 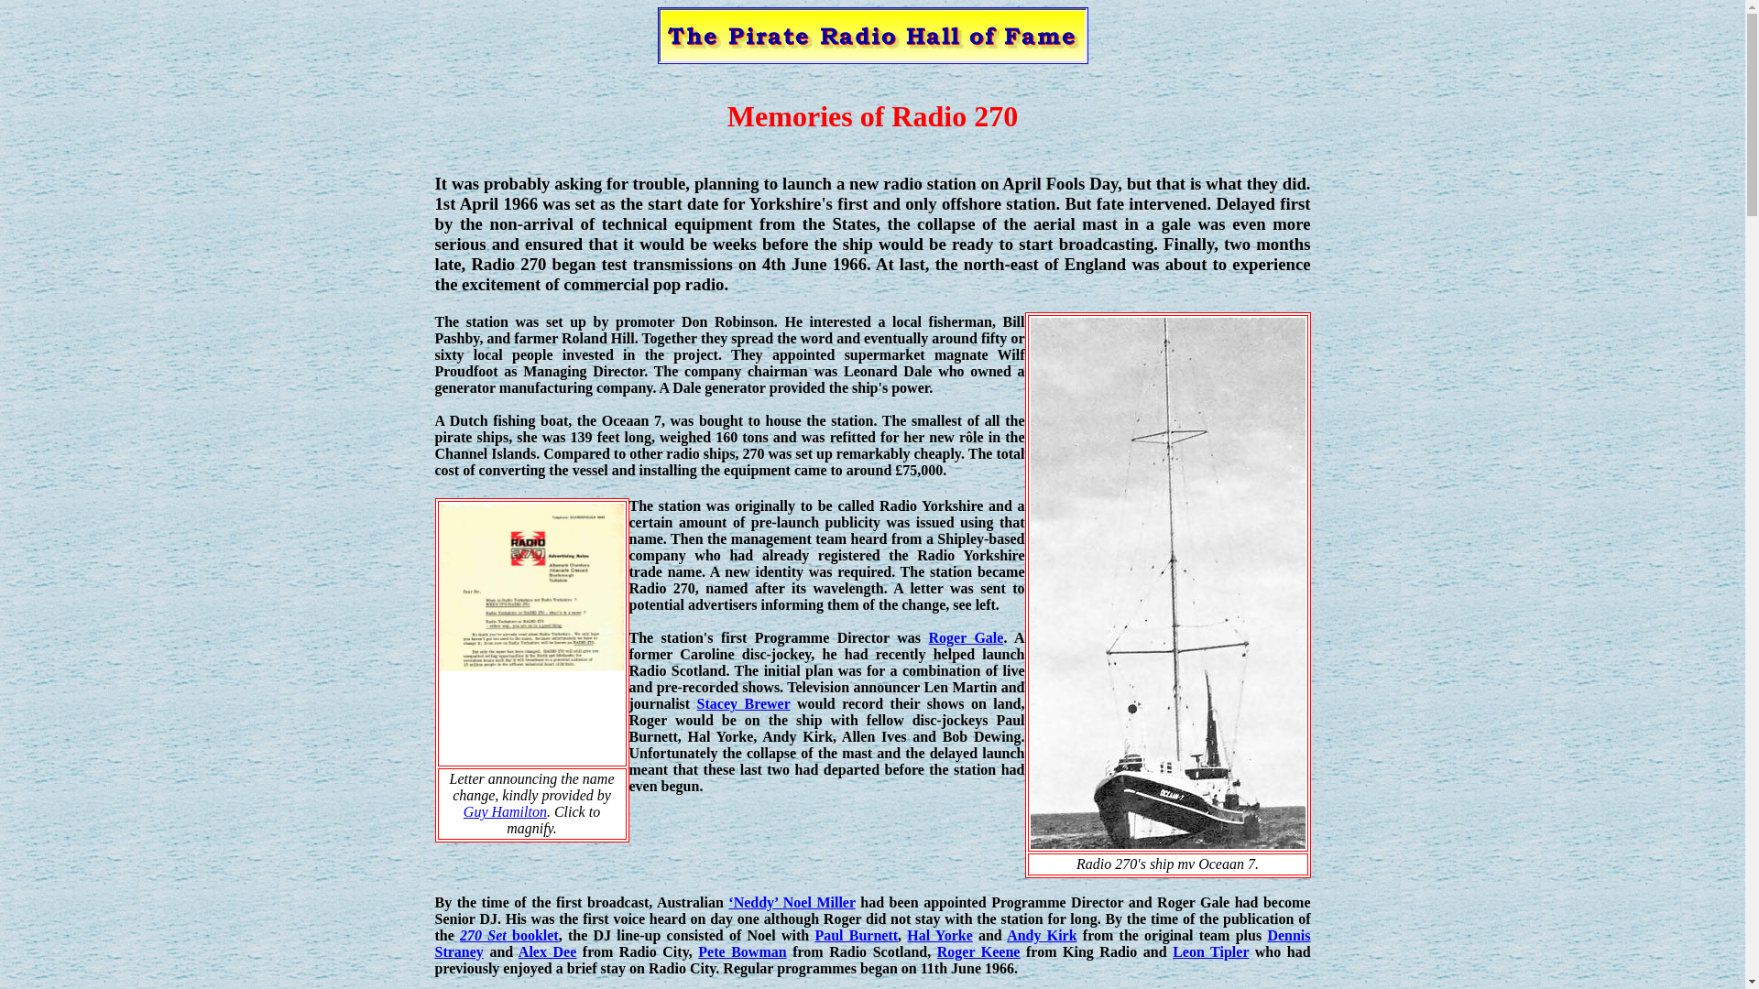 What do you see at coordinates (743, 703) in the screenshot?
I see `Stacey Brewer` at bounding box center [743, 703].